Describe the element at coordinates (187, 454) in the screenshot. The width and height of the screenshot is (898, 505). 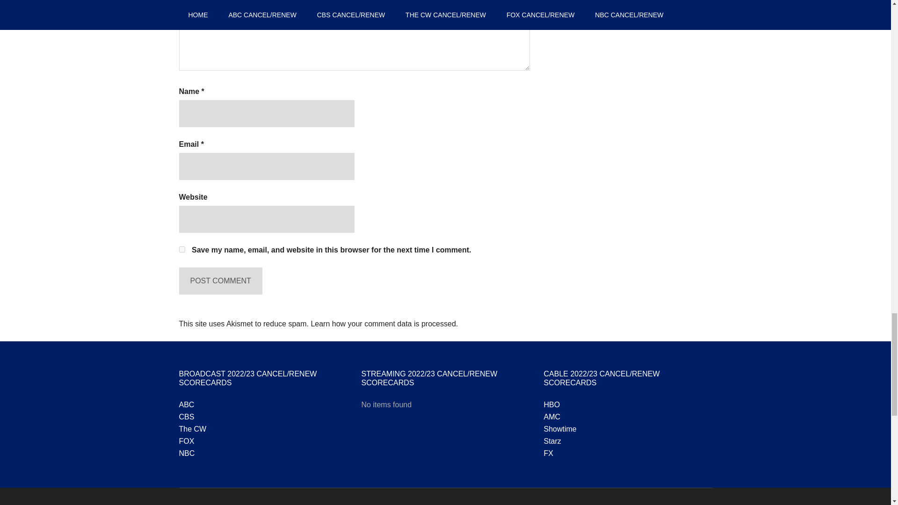
I see `NBC` at that location.